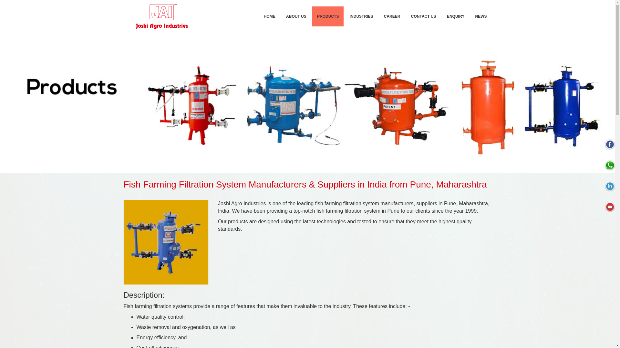 The width and height of the screenshot is (620, 348). Describe the element at coordinates (296, 16) in the screenshot. I see `ABOUT US` at that location.